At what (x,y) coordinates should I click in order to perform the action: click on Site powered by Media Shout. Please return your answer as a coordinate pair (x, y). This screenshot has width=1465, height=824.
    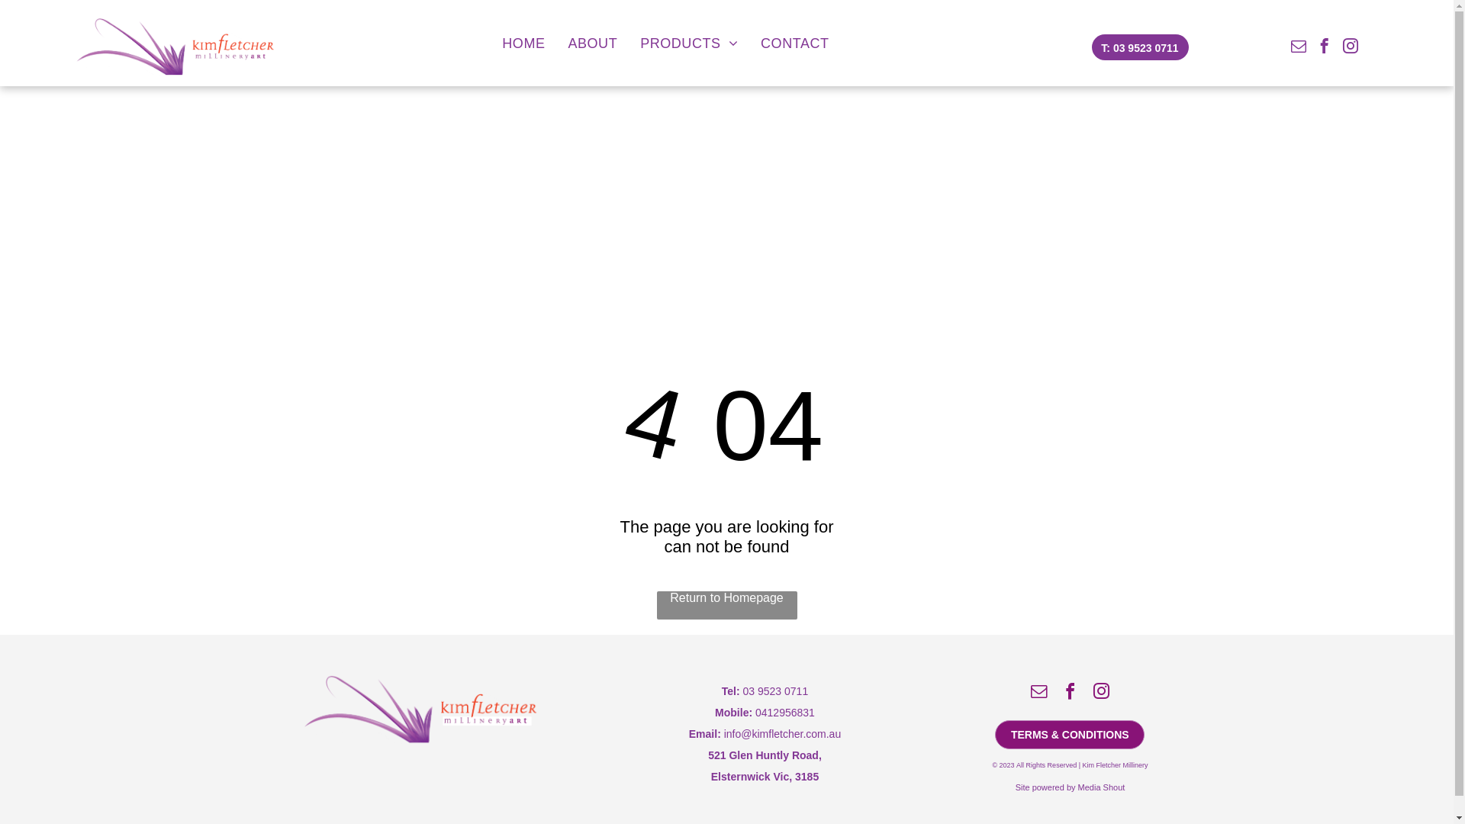
    Looking at the image, I should click on (1071, 787).